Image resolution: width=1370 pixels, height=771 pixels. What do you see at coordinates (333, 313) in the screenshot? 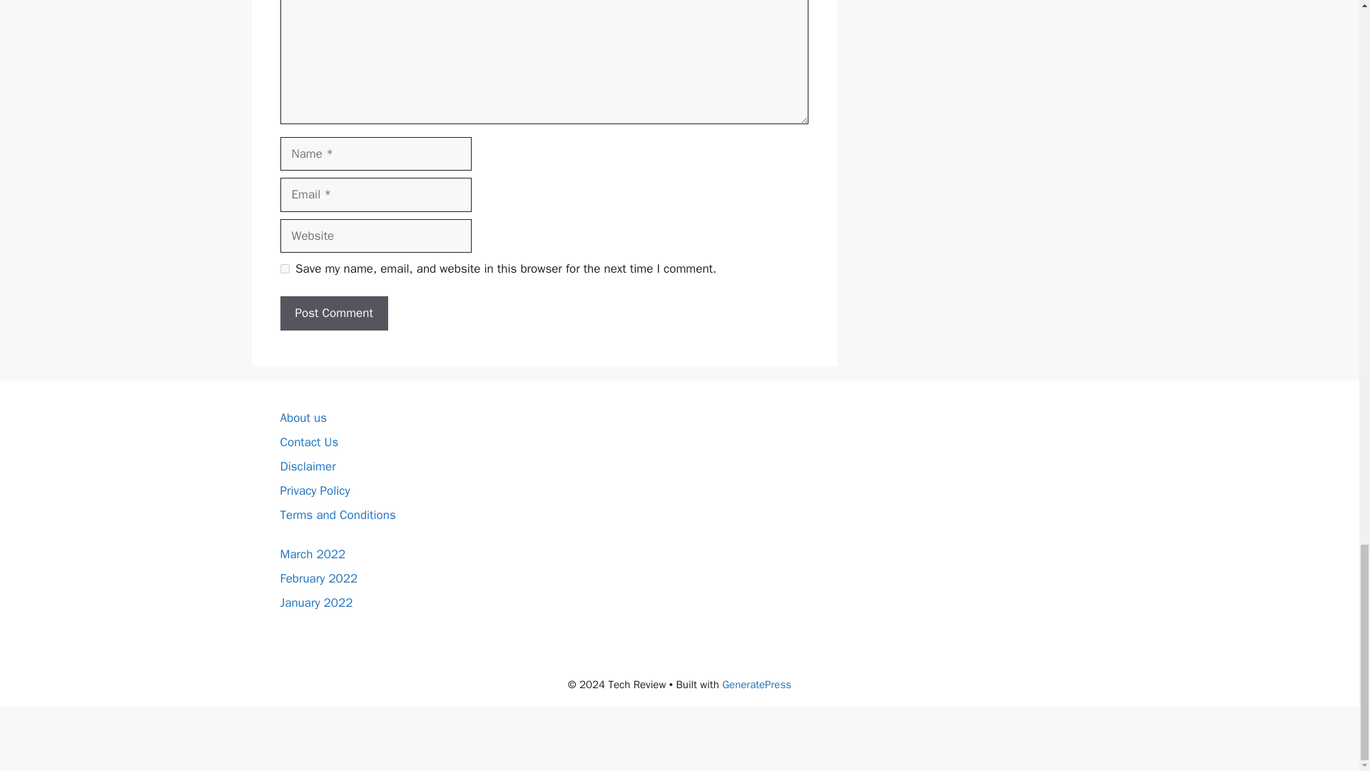
I see `Post Comment` at bounding box center [333, 313].